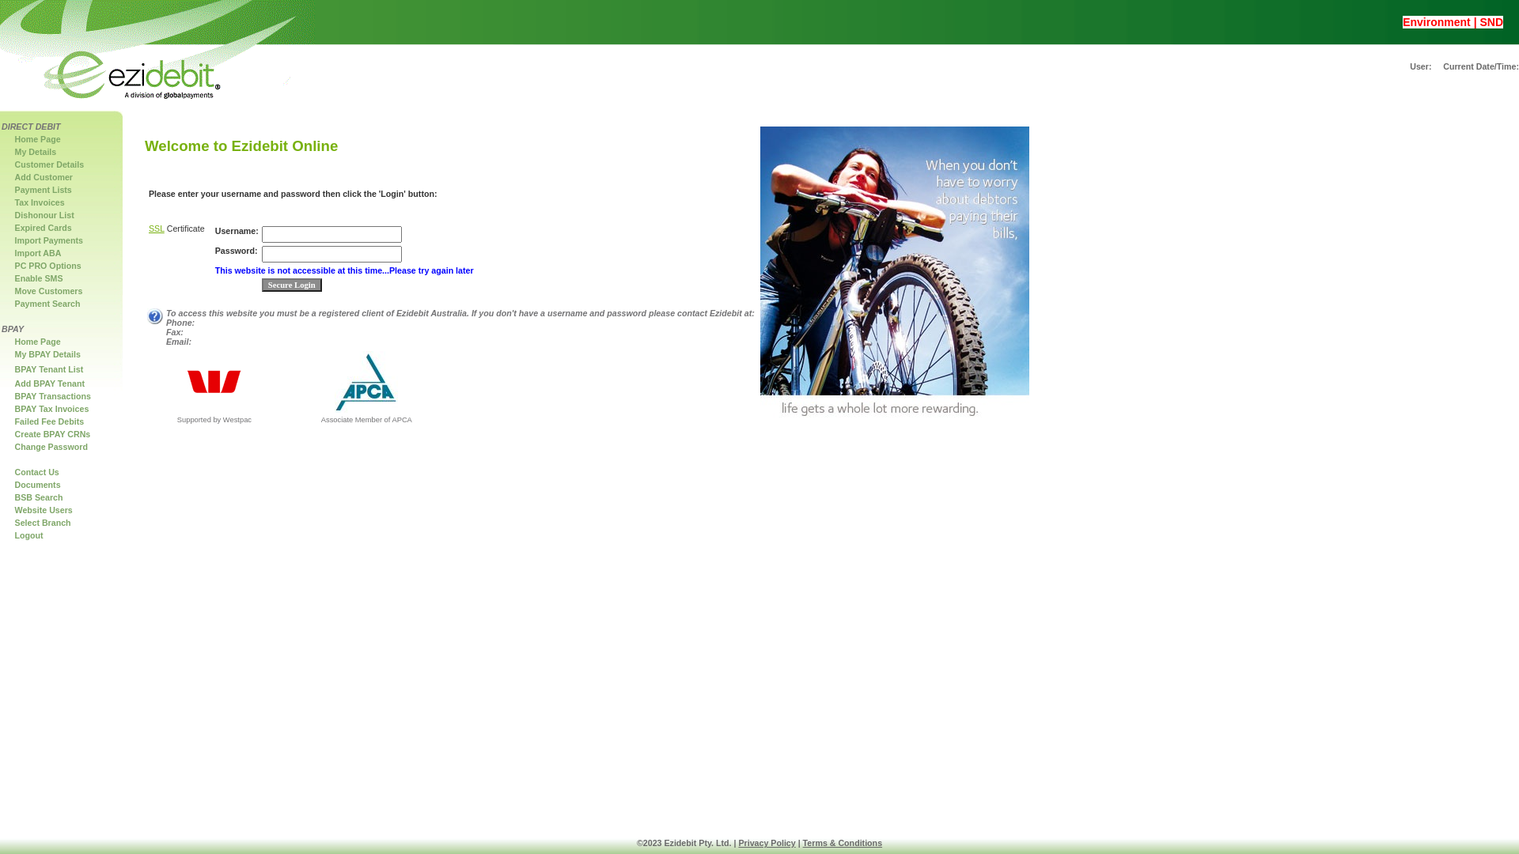 The height and width of the screenshot is (854, 1519). I want to click on Terms & Conditions, so click(843, 843).